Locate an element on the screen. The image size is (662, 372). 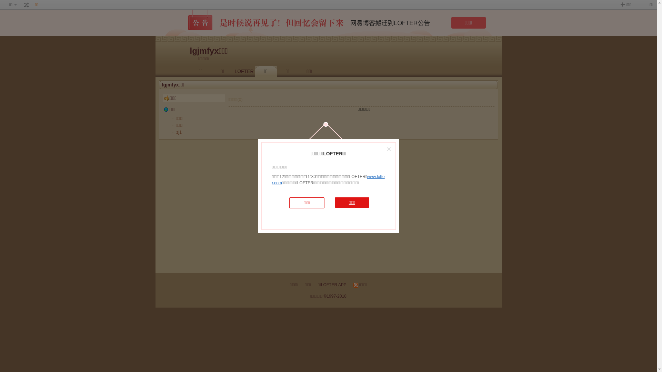
  is located at coordinates (27, 5).